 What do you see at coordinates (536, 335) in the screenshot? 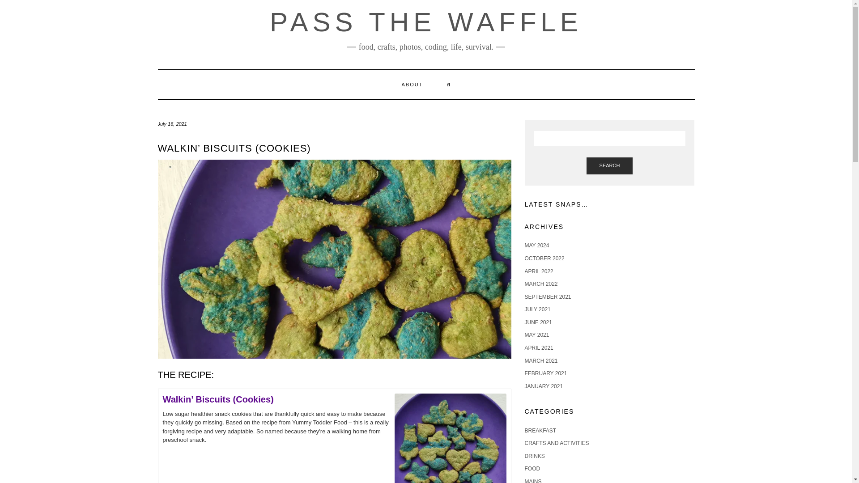
I see `MAY 2021` at bounding box center [536, 335].